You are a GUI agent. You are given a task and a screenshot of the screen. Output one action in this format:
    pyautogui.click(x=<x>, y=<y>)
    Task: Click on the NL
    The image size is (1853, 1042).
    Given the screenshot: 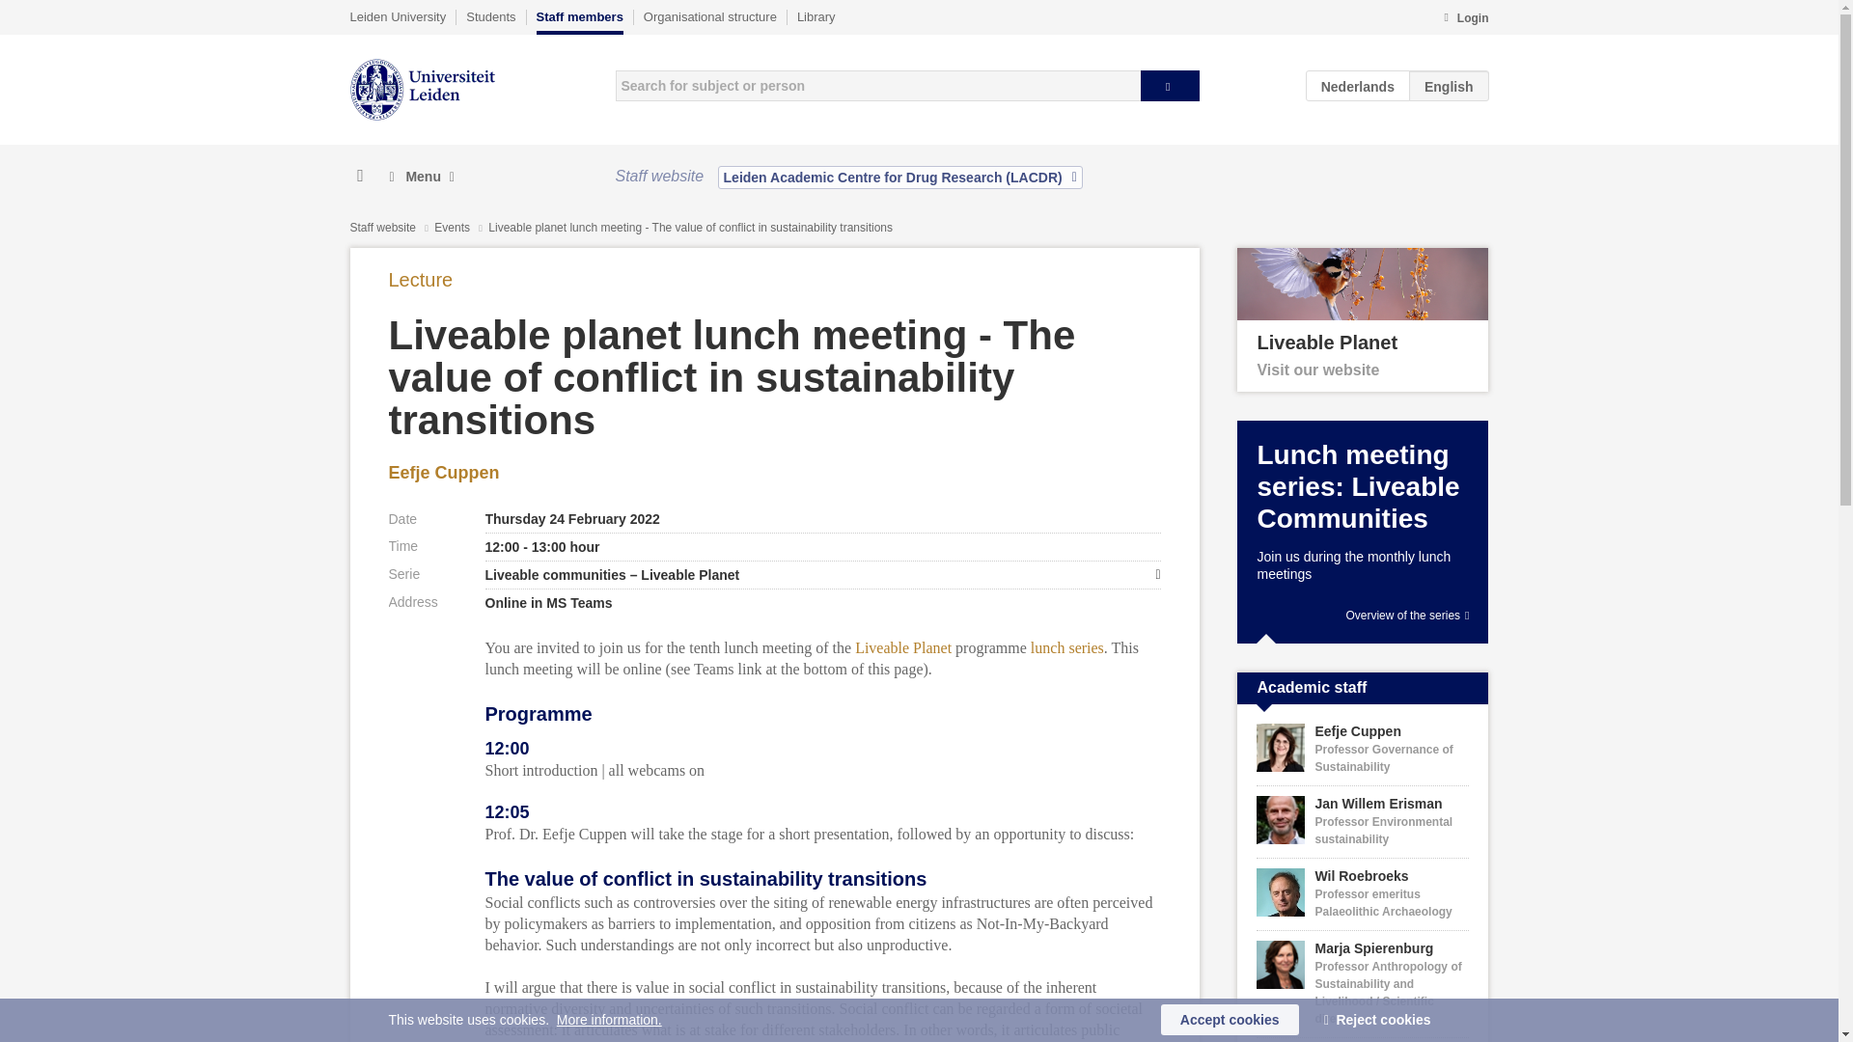 What is the action you would take?
    pyautogui.click(x=1358, y=85)
    